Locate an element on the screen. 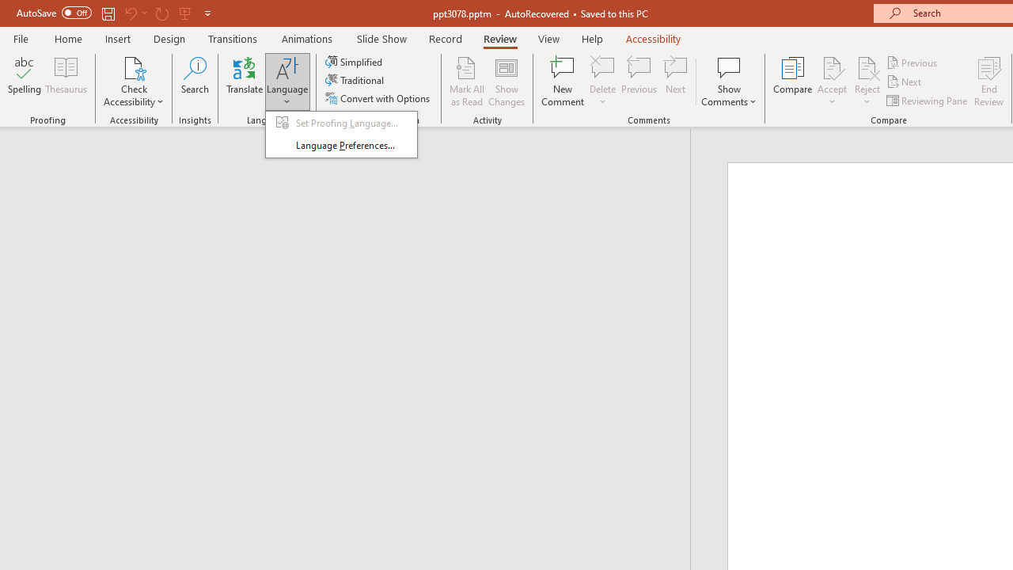 The image size is (1013, 570). Reject Change is located at coordinates (867, 66).